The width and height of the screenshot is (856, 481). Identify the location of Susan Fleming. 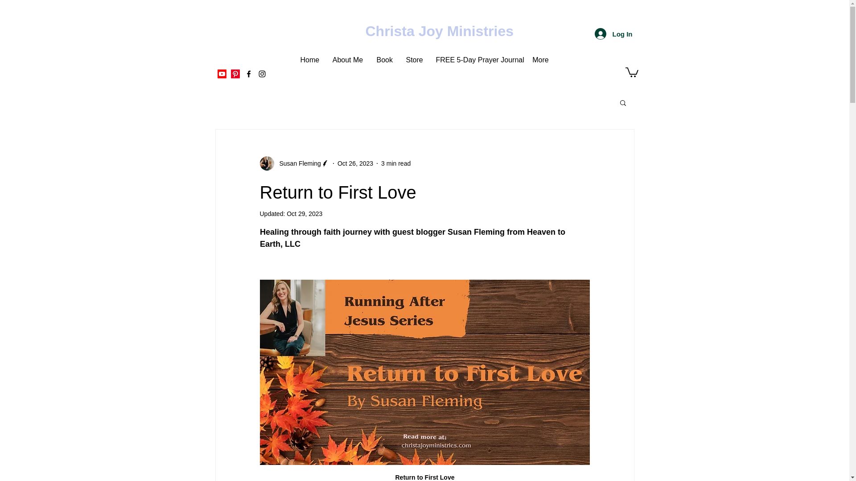
(294, 163).